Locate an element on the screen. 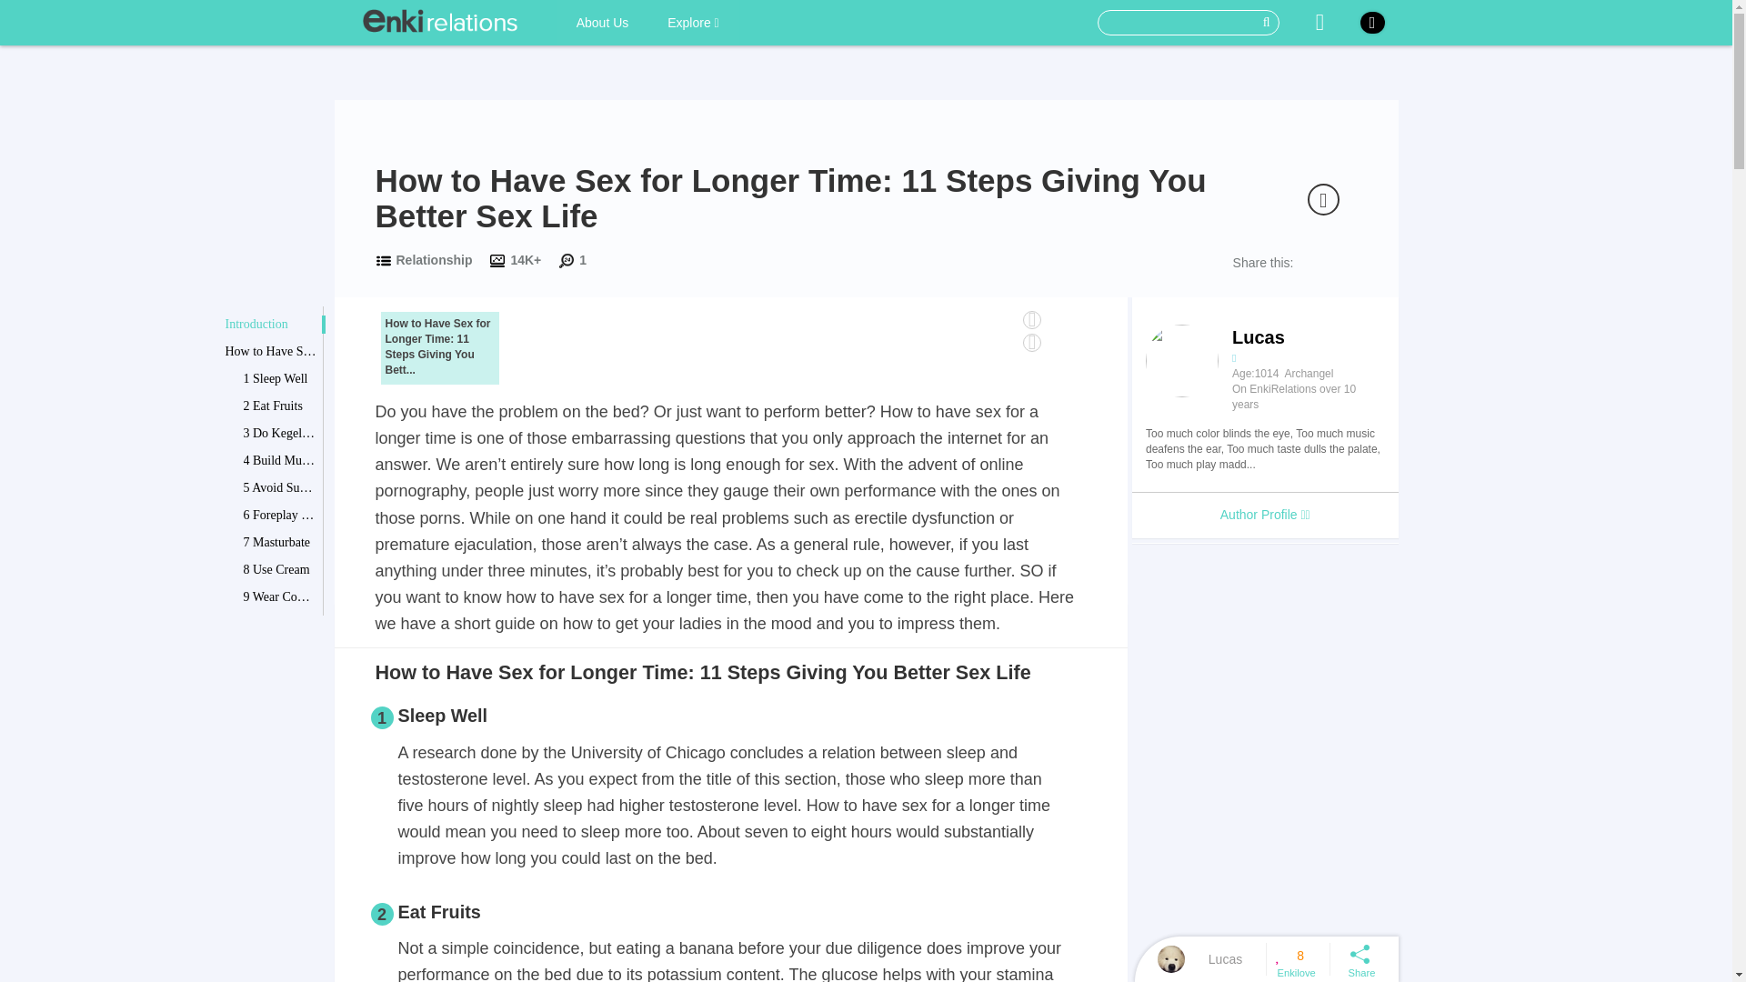  9 Wear Condom and Lubricate Well is located at coordinates (280, 596).